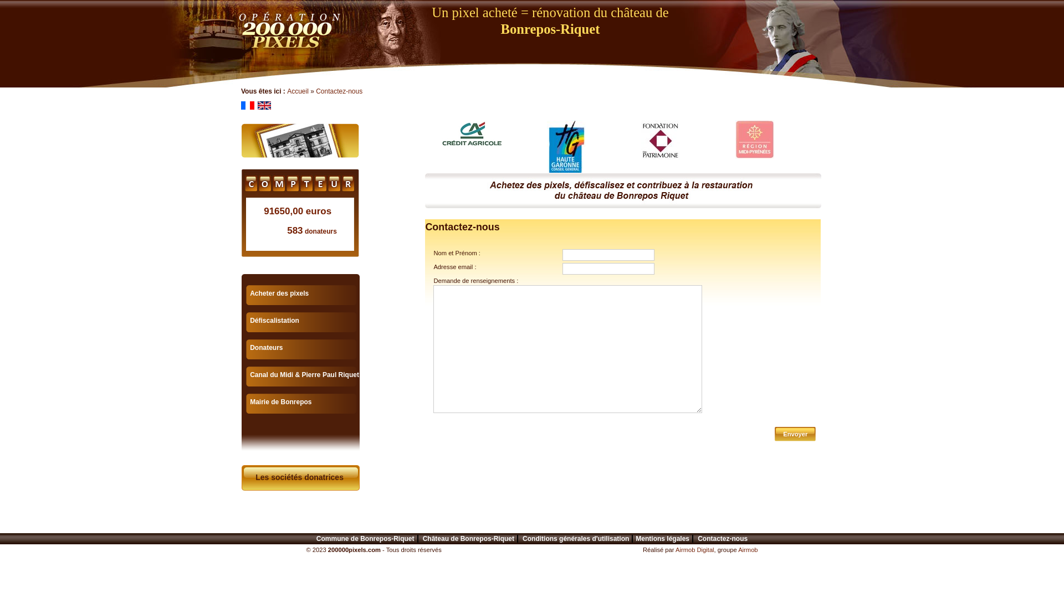 The image size is (1064, 598). What do you see at coordinates (661, 140) in the screenshot?
I see ` Fondation du patrimoine ` at bounding box center [661, 140].